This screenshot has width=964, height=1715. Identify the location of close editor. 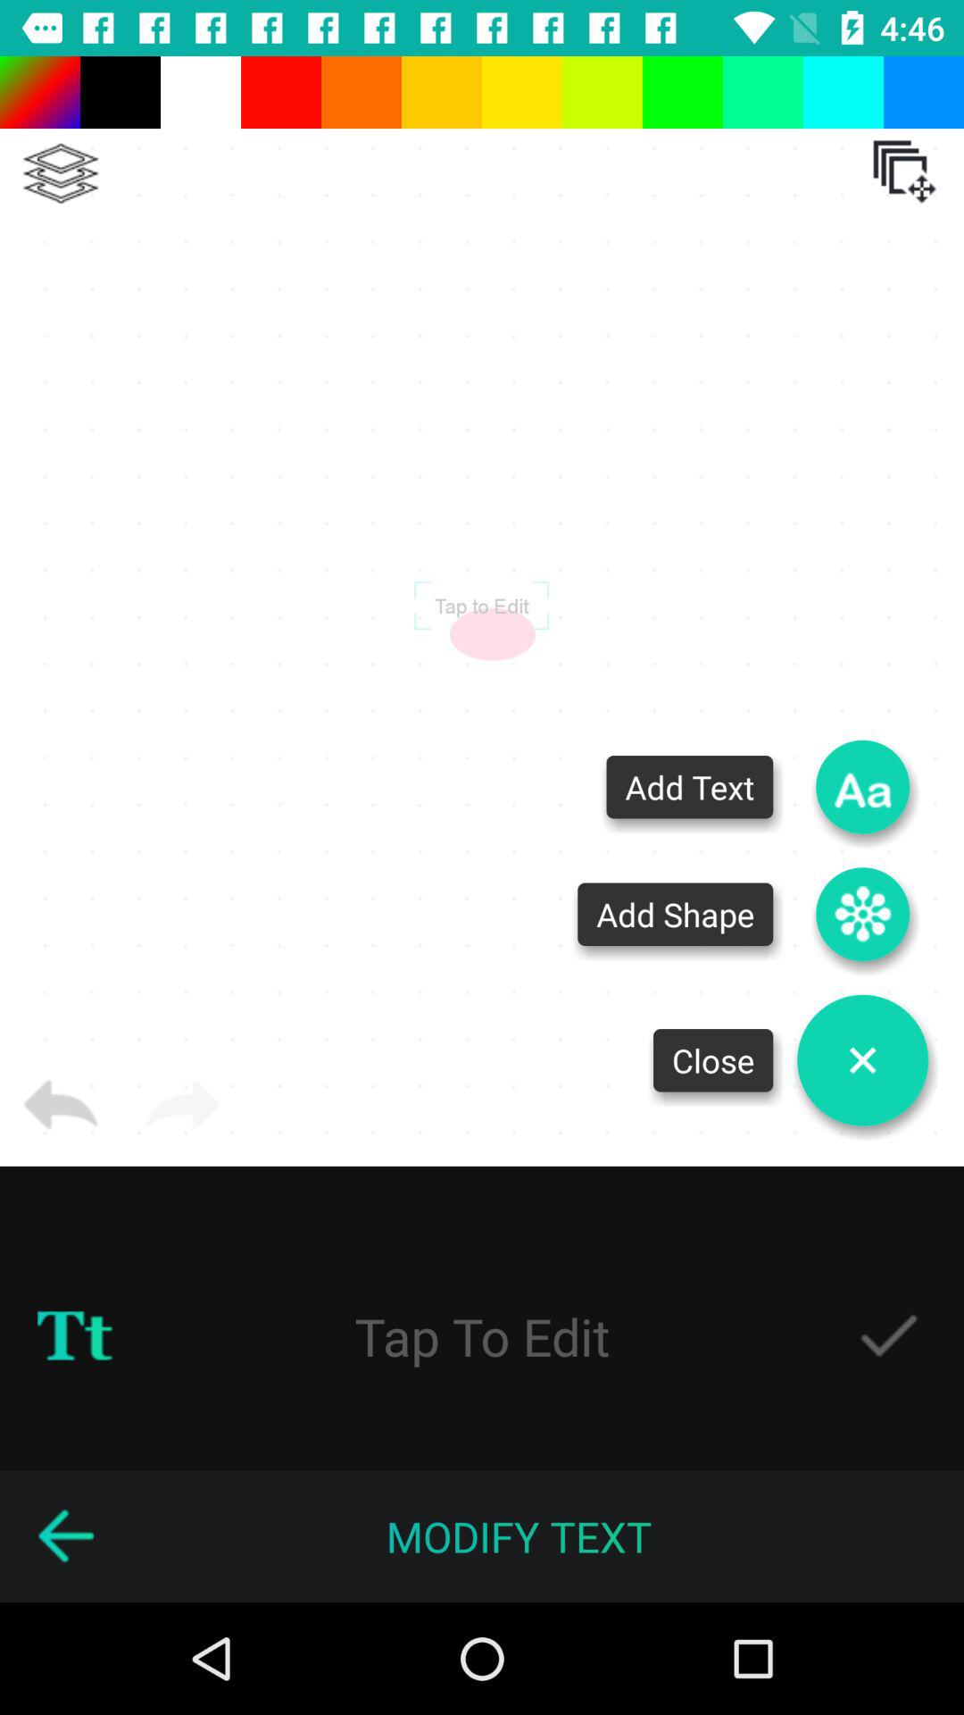
(862, 1060).